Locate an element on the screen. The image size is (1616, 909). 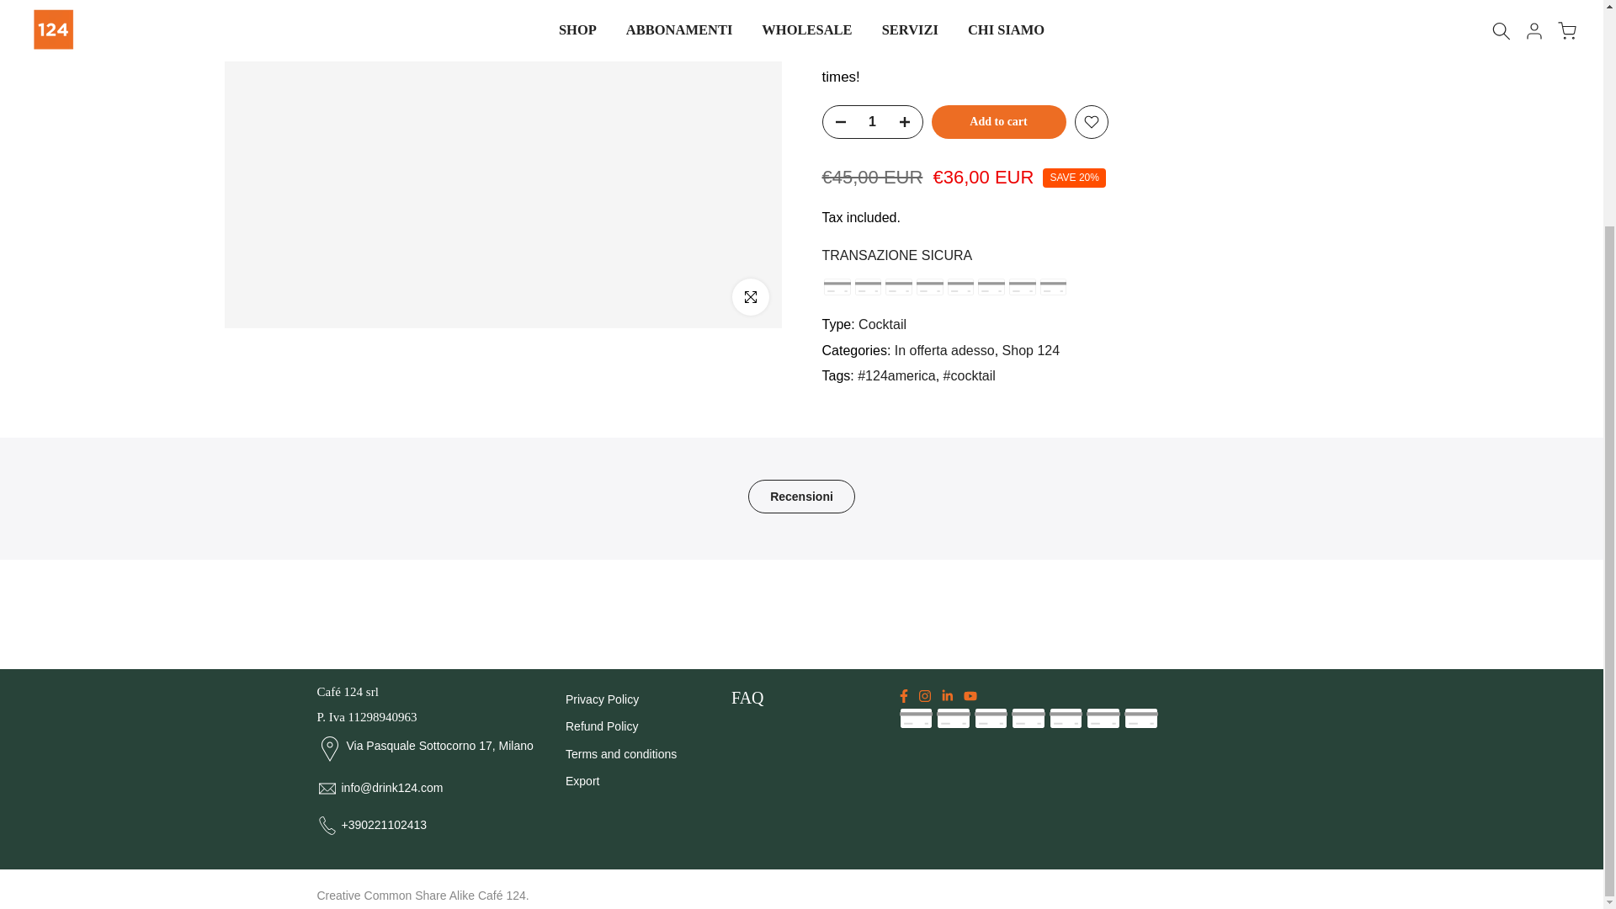
Cocktail  is located at coordinates (882, 320).